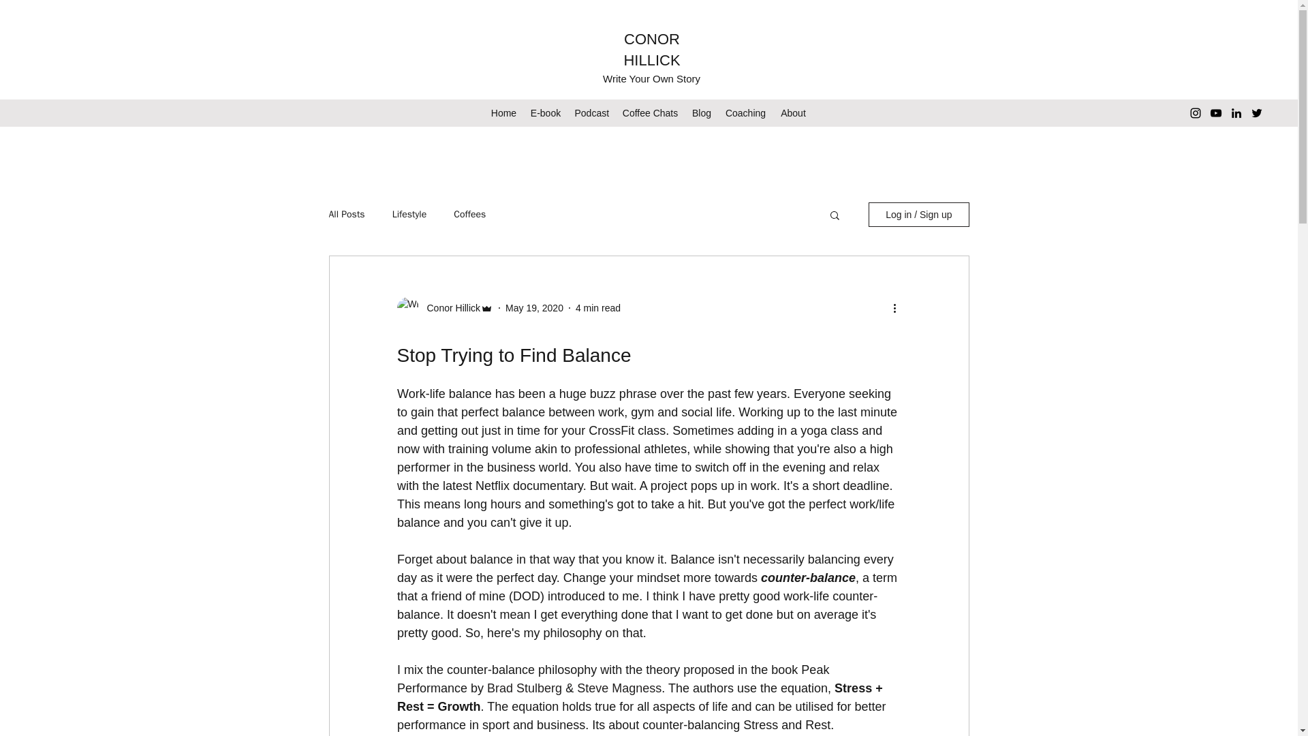 This screenshot has width=1308, height=736. Describe the element at coordinates (346, 214) in the screenshot. I see `All Posts` at that location.